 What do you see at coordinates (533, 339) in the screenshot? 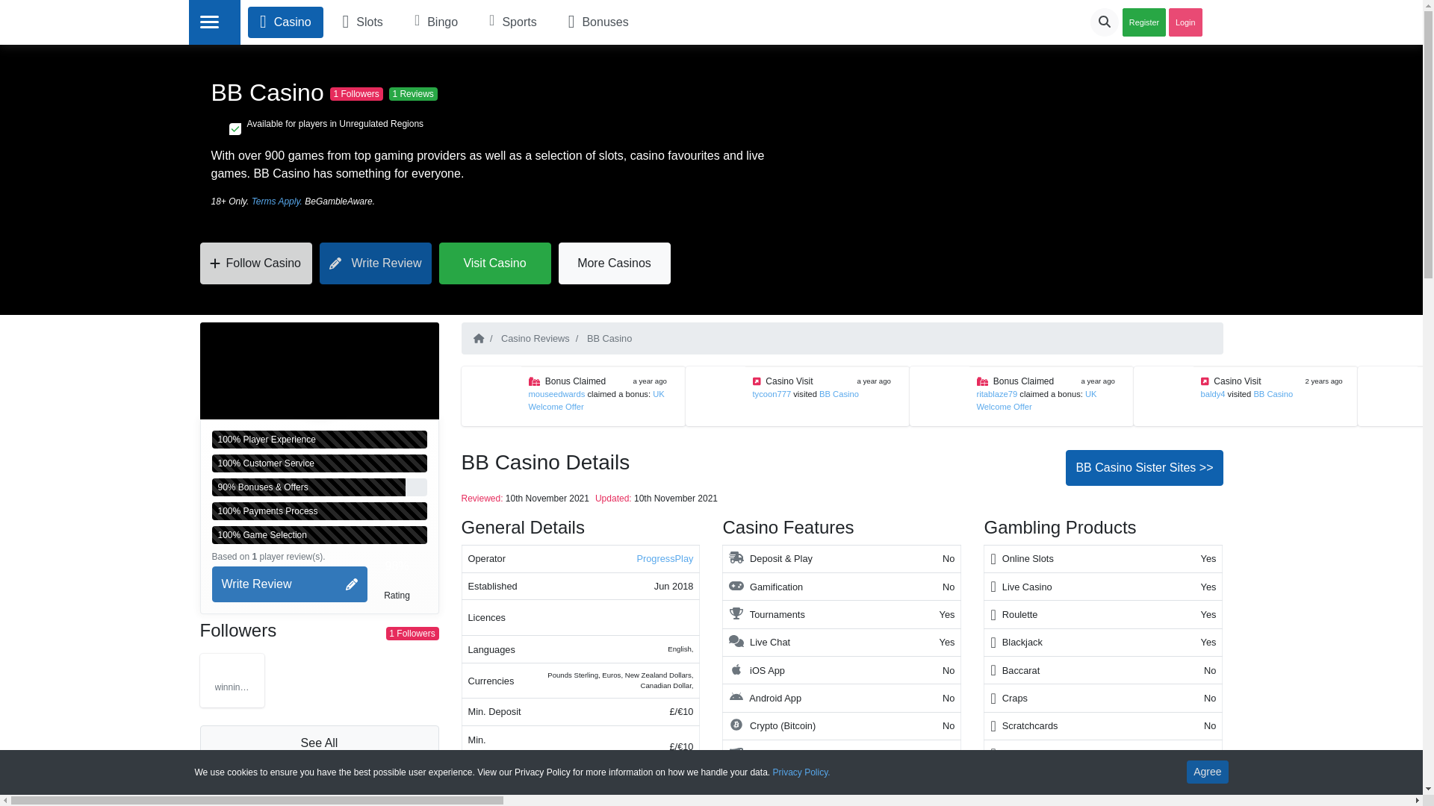
I see `Casino Reviews` at bounding box center [533, 339].